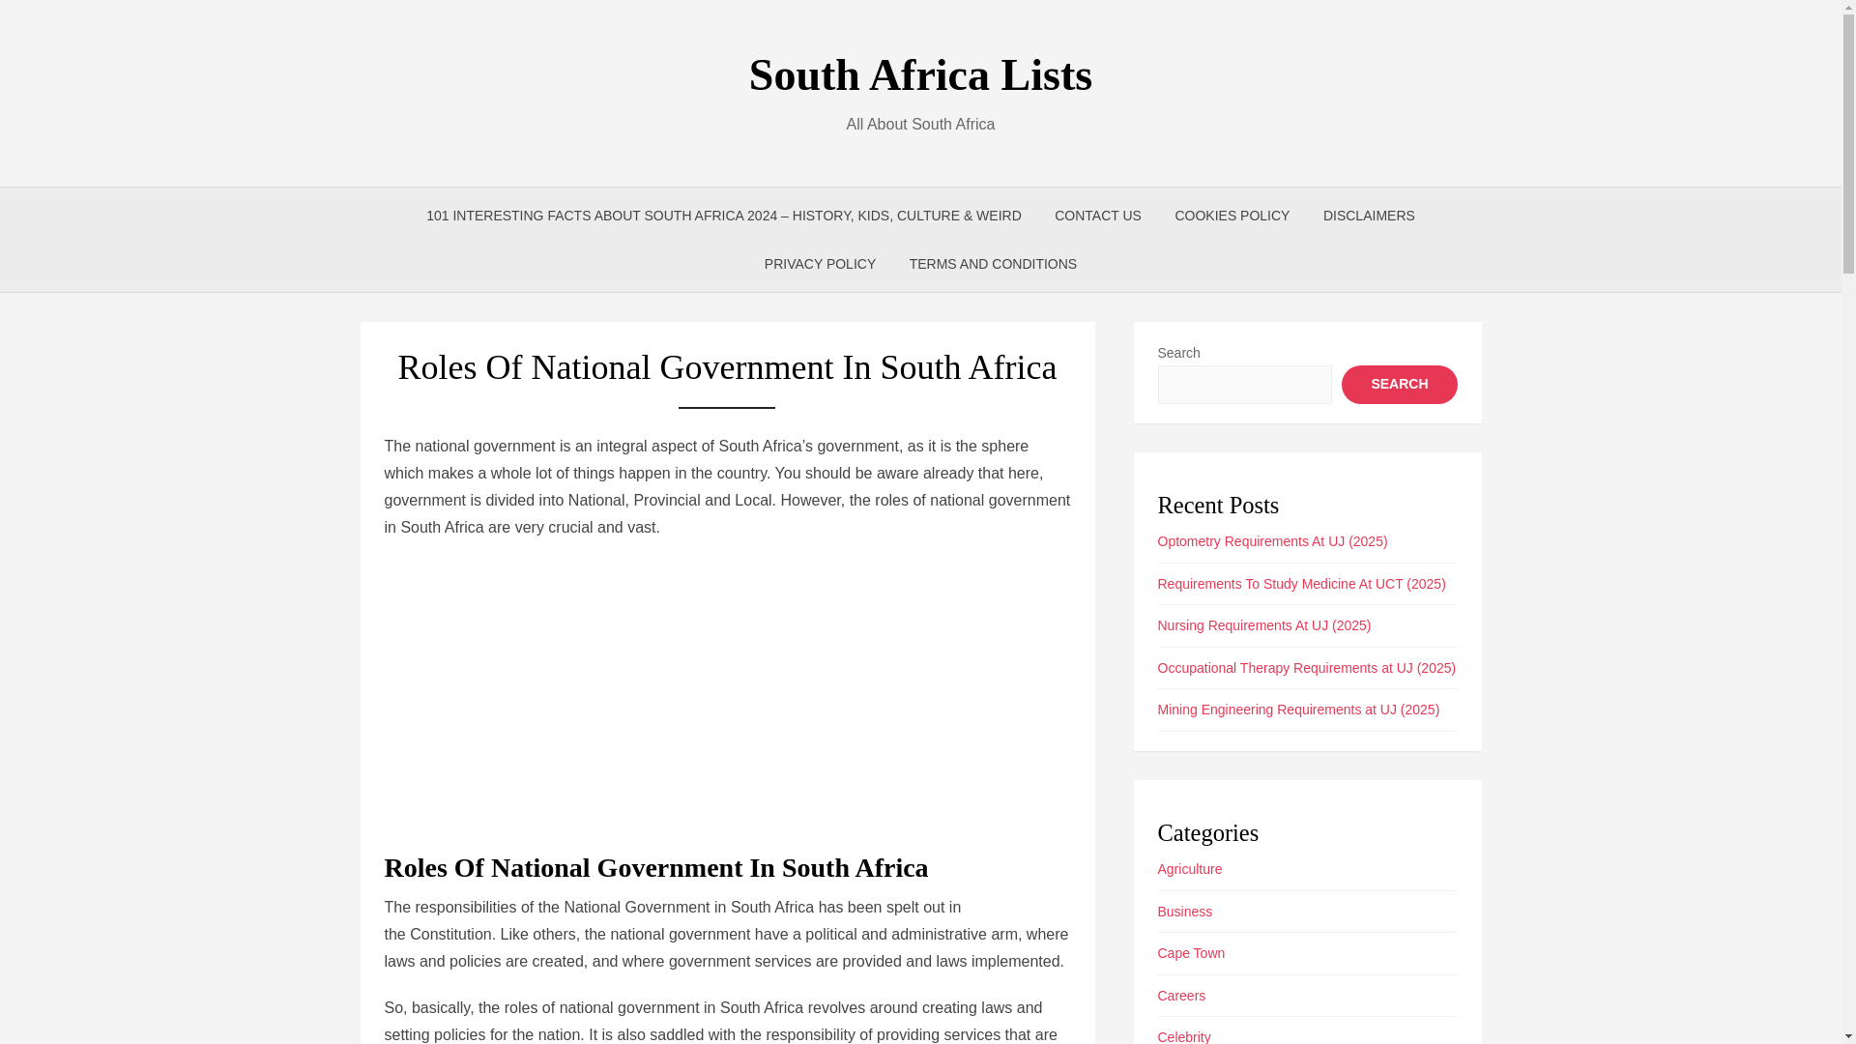 The image size is (1856, 1044). I want to click on SEARCH, so click(1400, 385).